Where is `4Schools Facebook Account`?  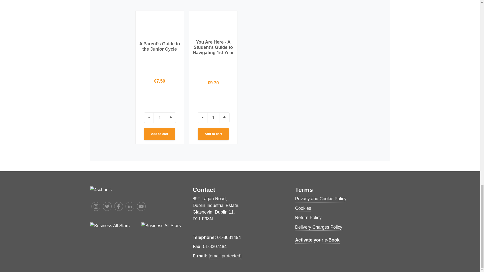
4Schools Facebook Account is located at coordinates (118, 207).